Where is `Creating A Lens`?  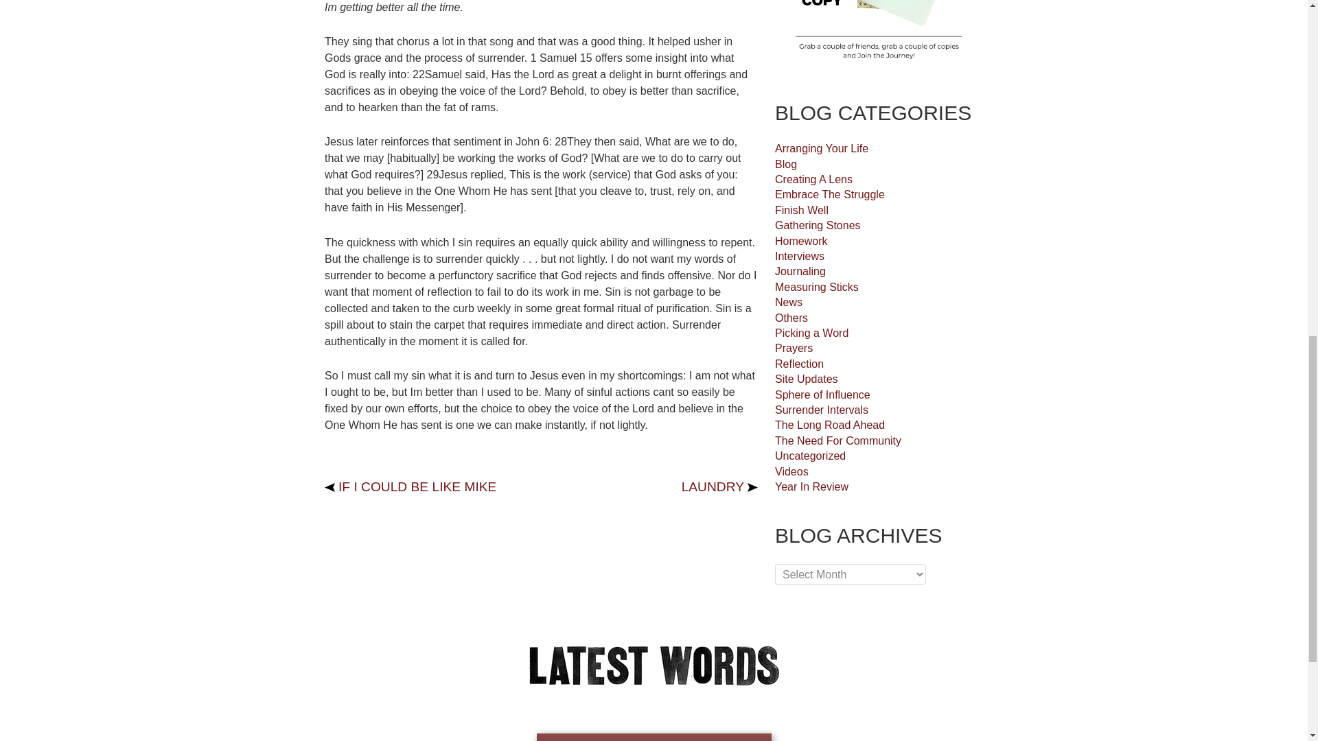
Creating A Lens is located at coordinates (813, 179).